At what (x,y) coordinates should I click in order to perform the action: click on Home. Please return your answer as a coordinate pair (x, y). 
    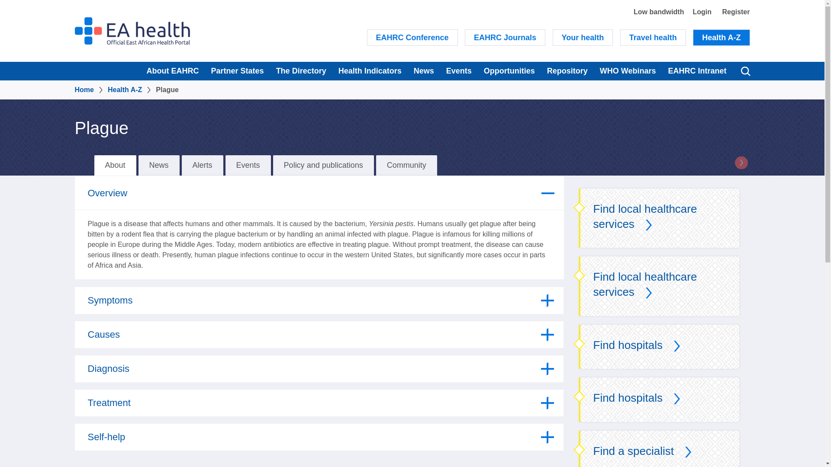
    Looking at the image, I should click on (132, 30).